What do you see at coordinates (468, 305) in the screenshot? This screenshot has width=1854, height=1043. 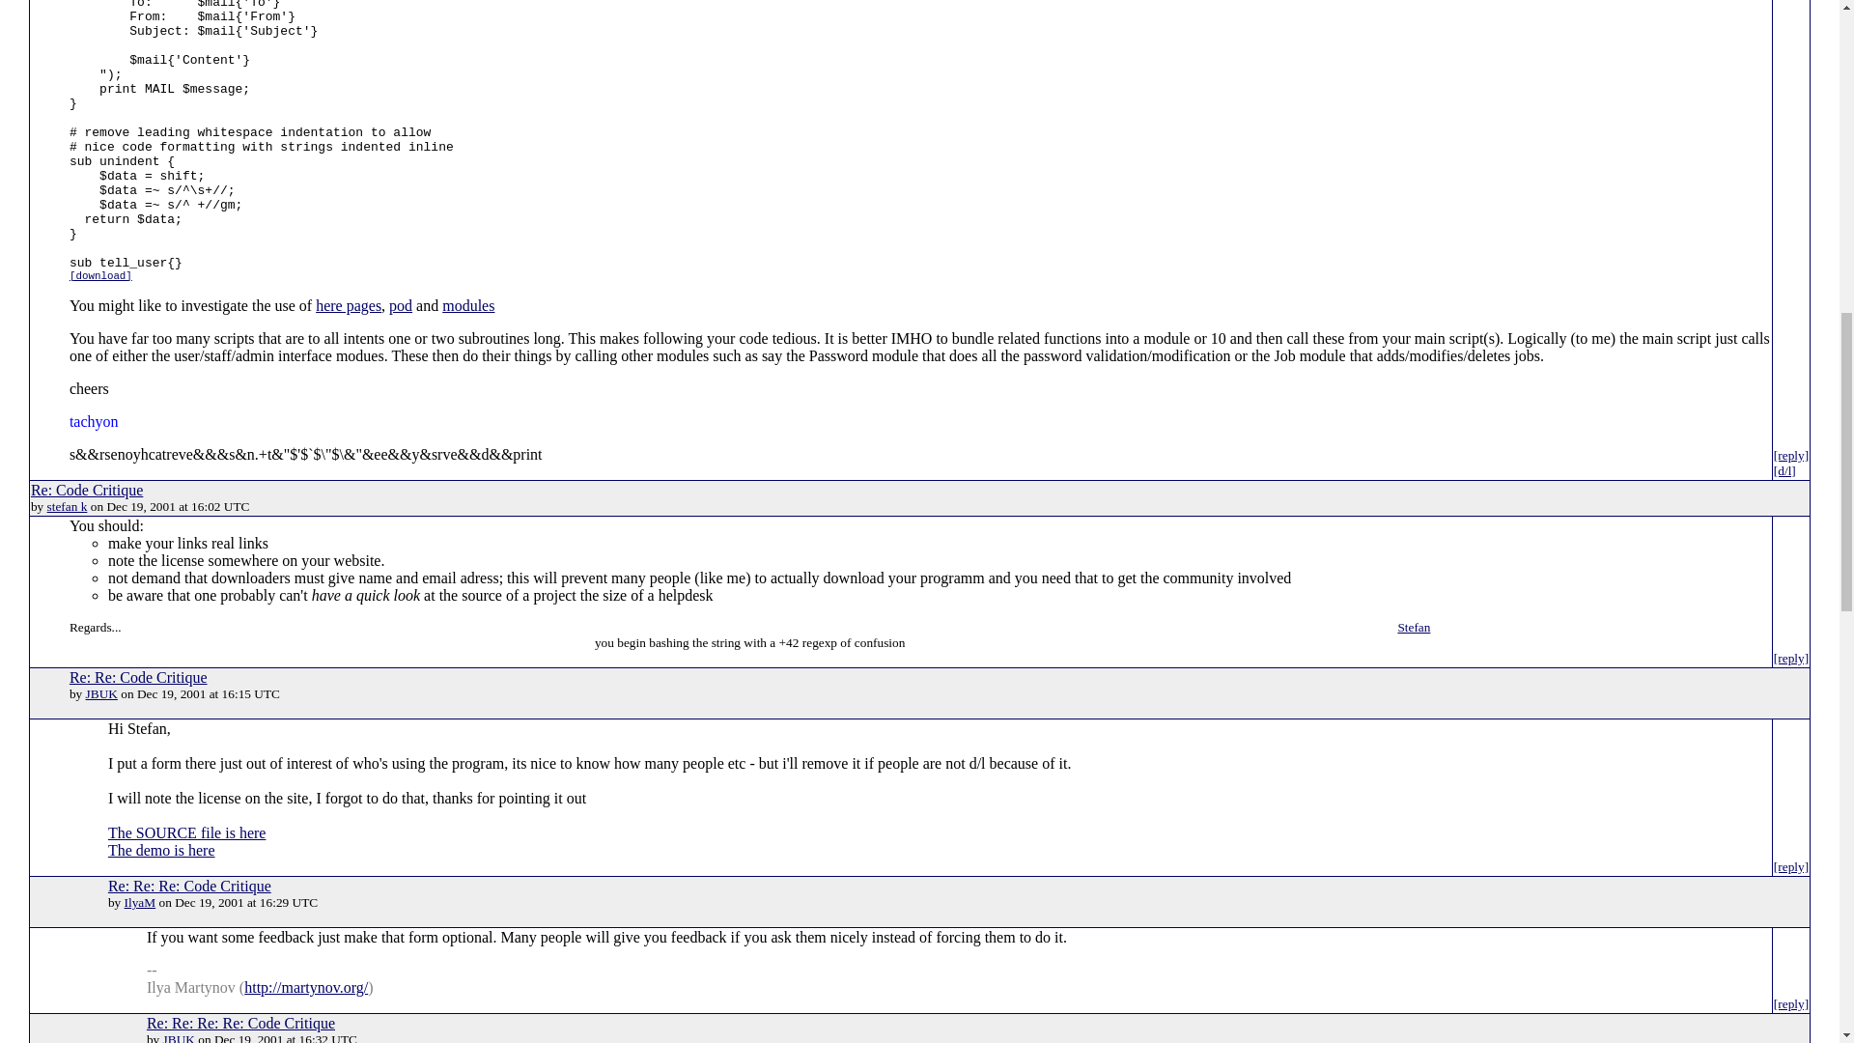 I see `modules` at bounding box center [468, 305].